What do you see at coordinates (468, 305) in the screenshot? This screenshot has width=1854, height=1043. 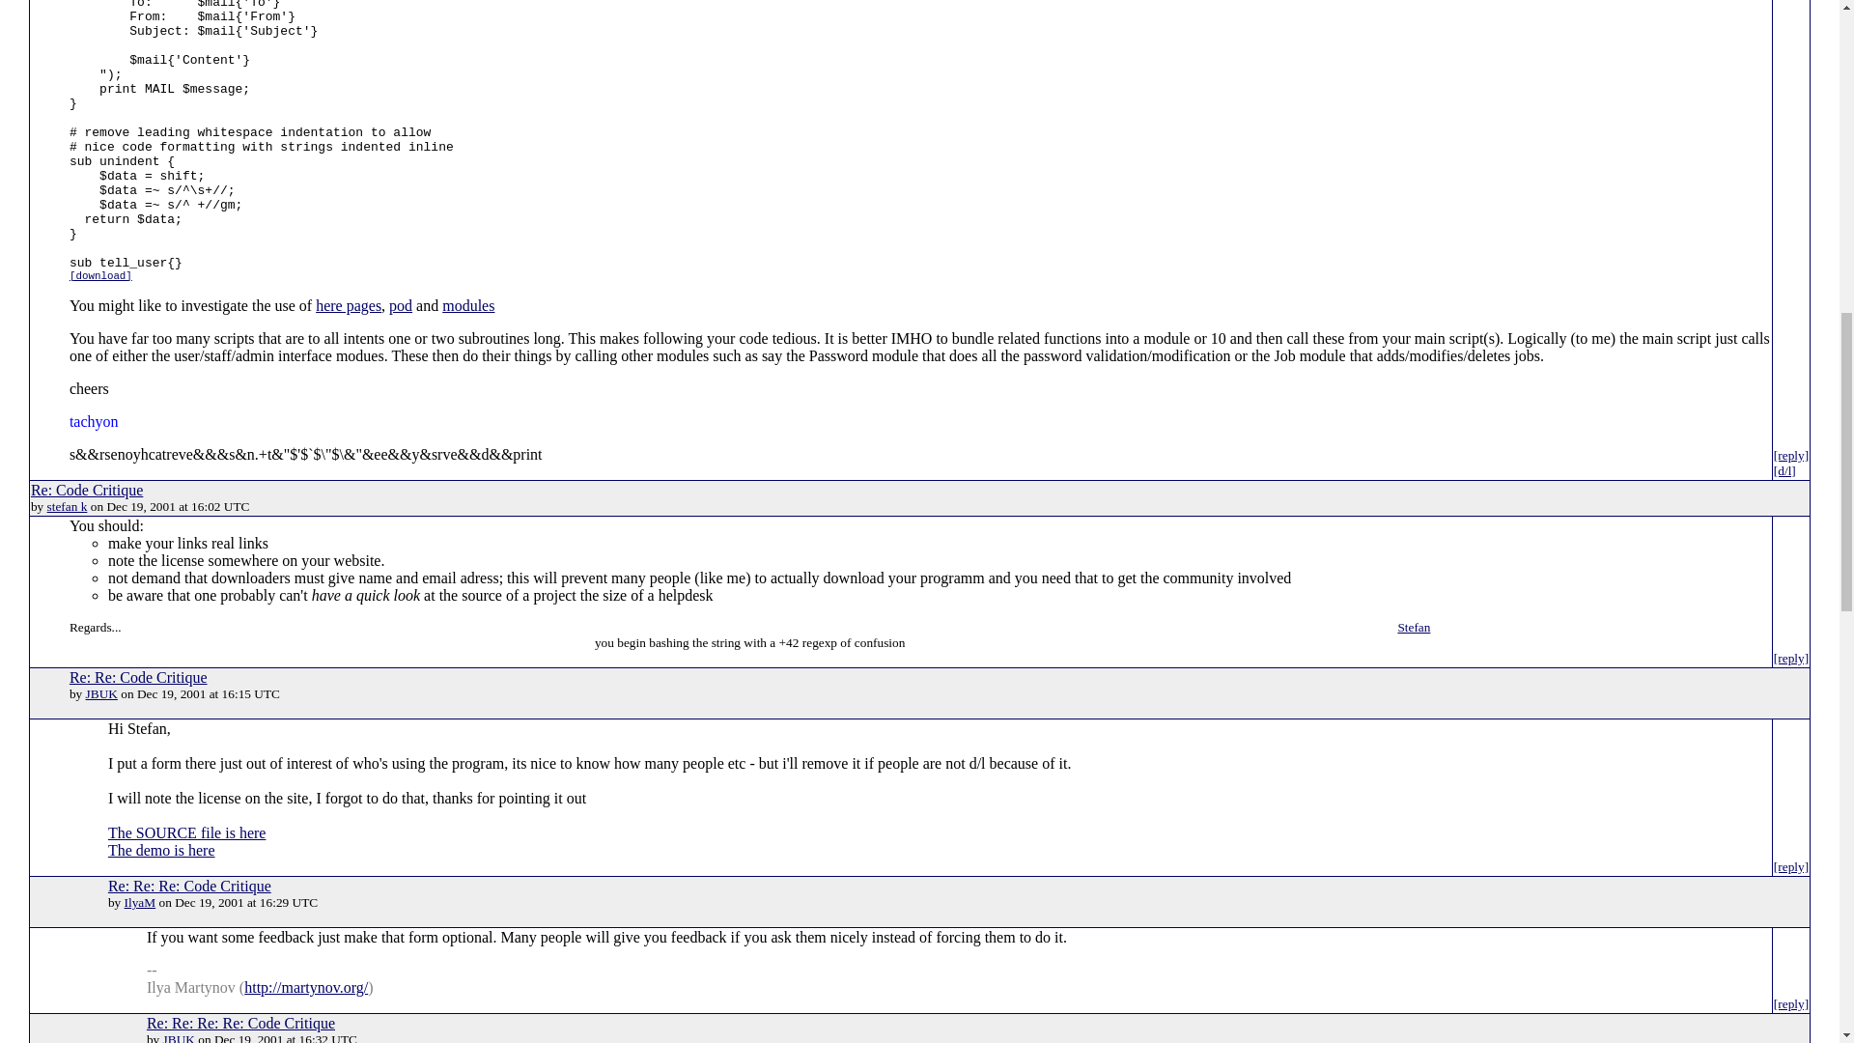 I see `modules` at bounding box center [468, 305].